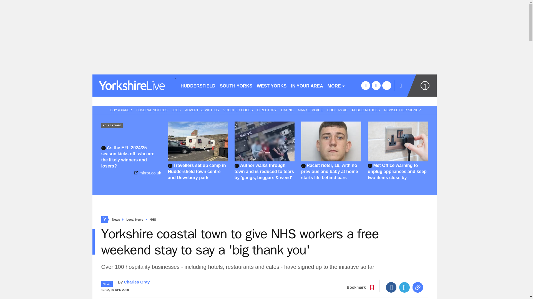  Describe the element at coordinates (236, 85) in the screenshot. I see `SOUTH YORKS` at that location.